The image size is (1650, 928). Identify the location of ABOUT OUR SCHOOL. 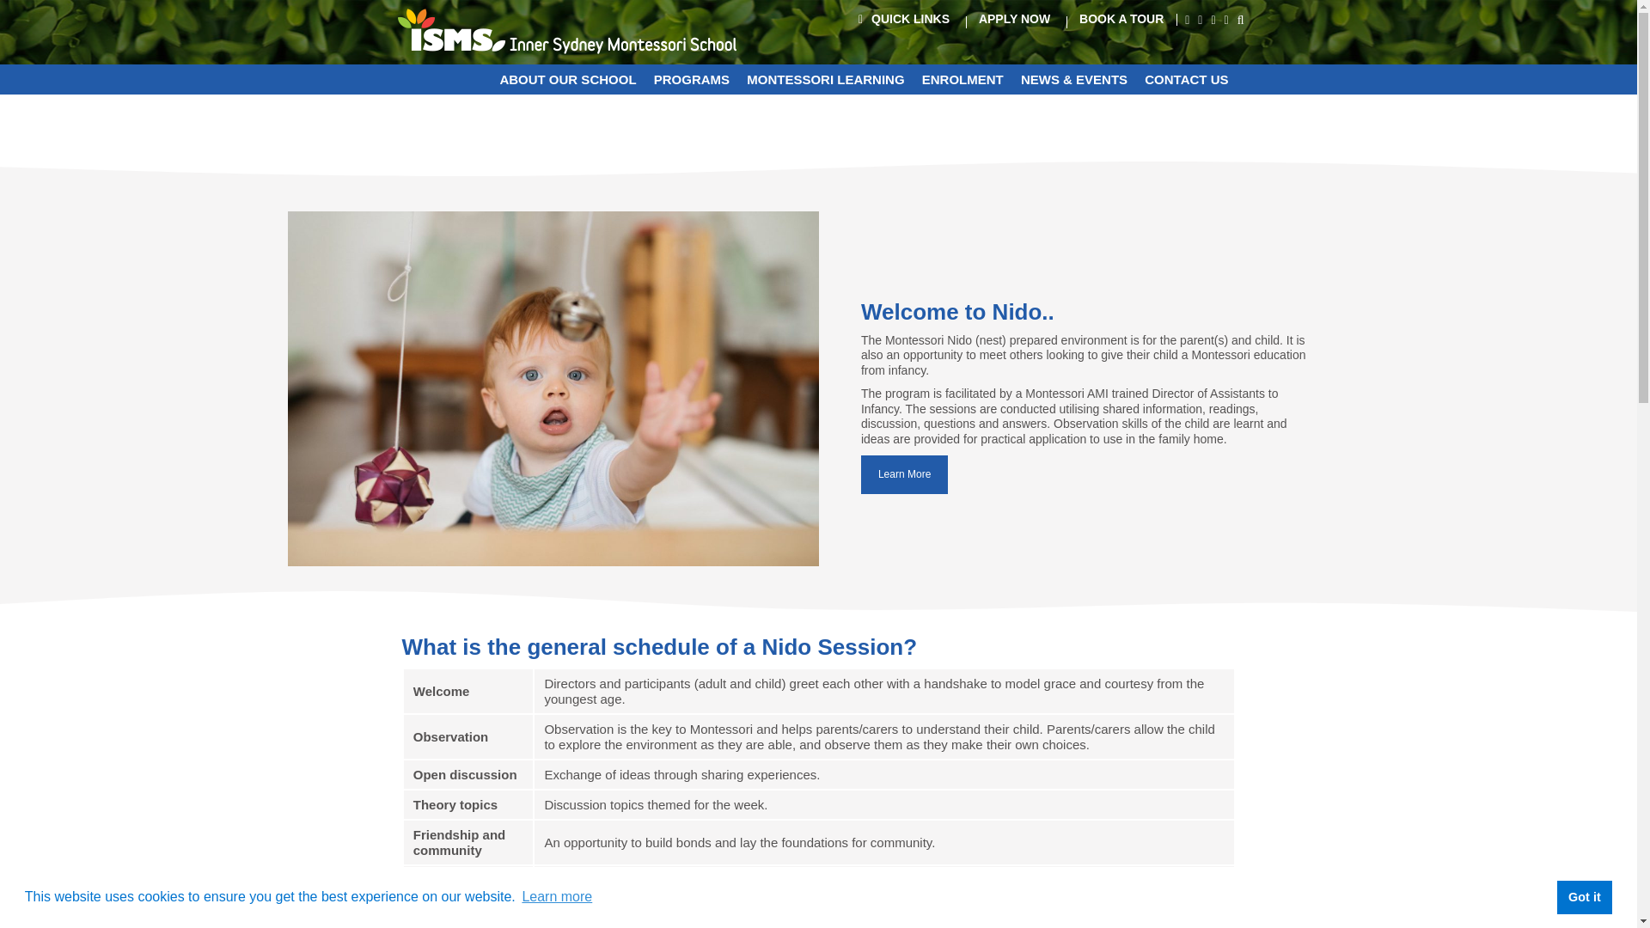
(567, 79).